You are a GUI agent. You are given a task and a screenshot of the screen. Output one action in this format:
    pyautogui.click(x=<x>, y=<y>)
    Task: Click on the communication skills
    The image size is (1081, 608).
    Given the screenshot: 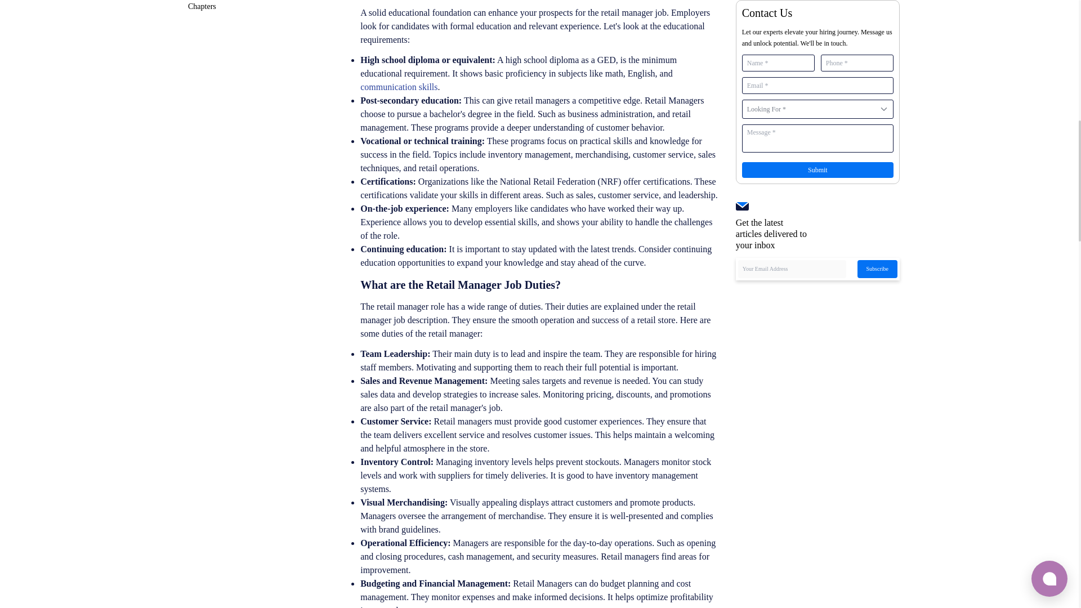 What is the action you would take?
    pyautogui.click(x=399, y=87)
    